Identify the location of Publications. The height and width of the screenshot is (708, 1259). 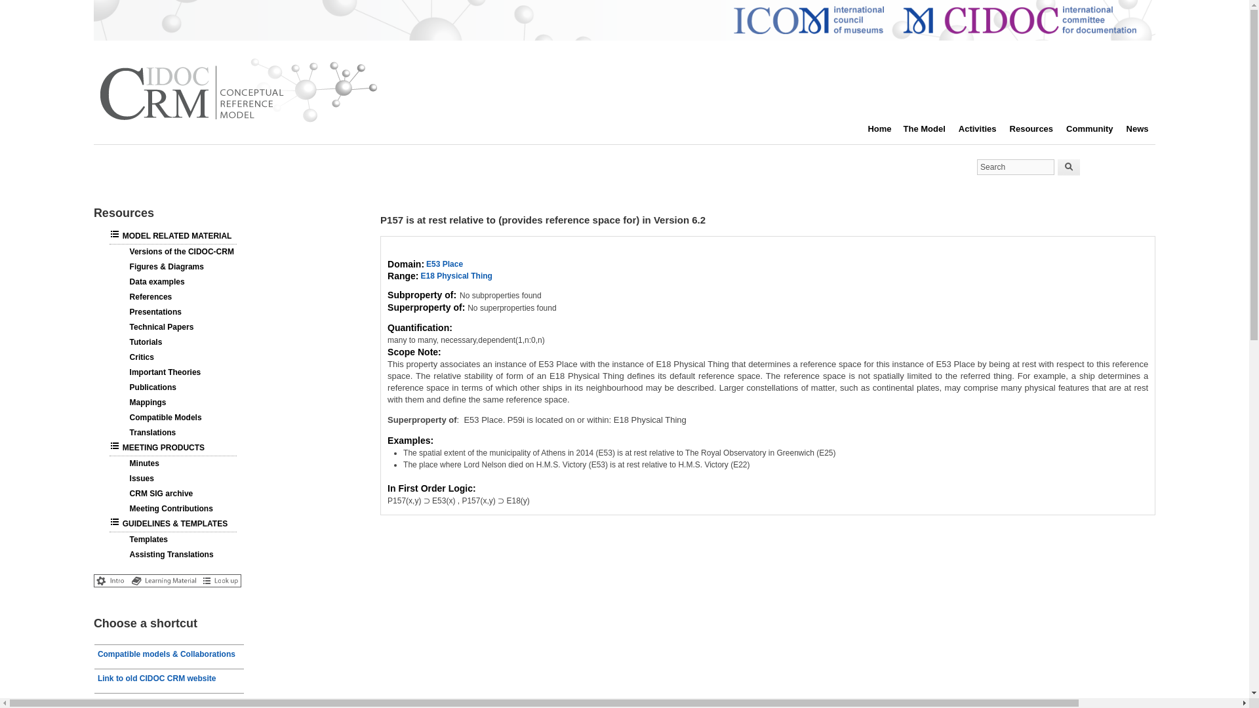
(146, 387).